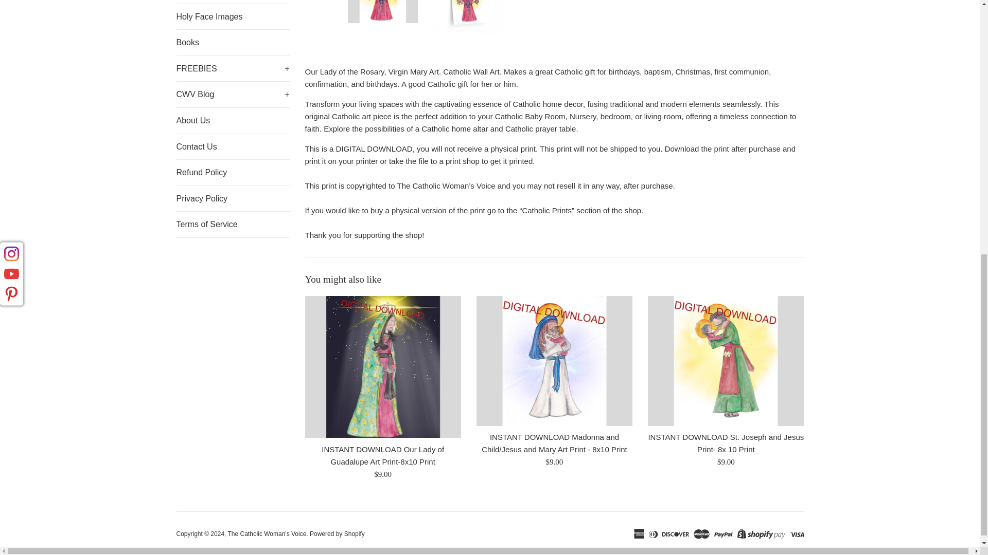 The width and height of the screenshot is (988, 555). I want to click on Catholic Classroom Posters, so click(233, 2).